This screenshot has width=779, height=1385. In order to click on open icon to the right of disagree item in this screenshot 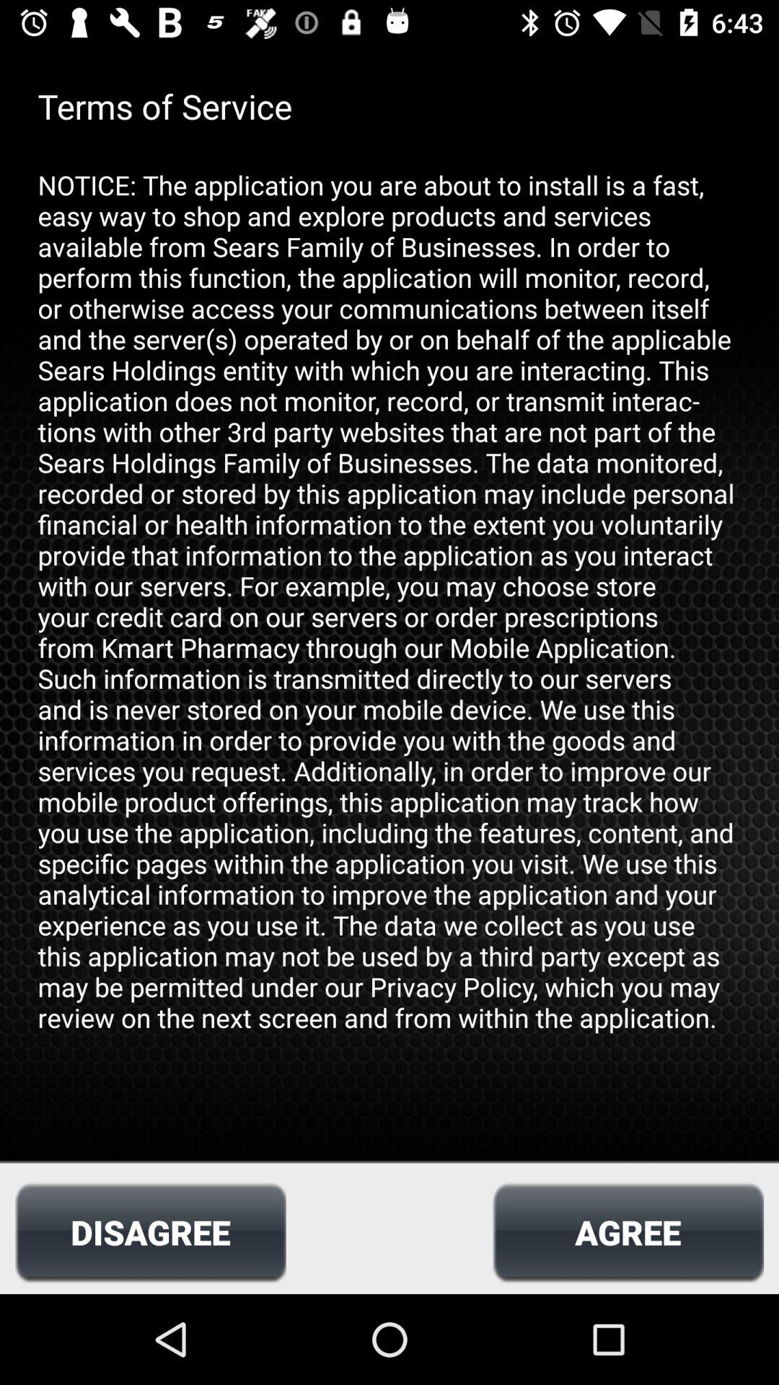, I will do `click(628, 1232)`.